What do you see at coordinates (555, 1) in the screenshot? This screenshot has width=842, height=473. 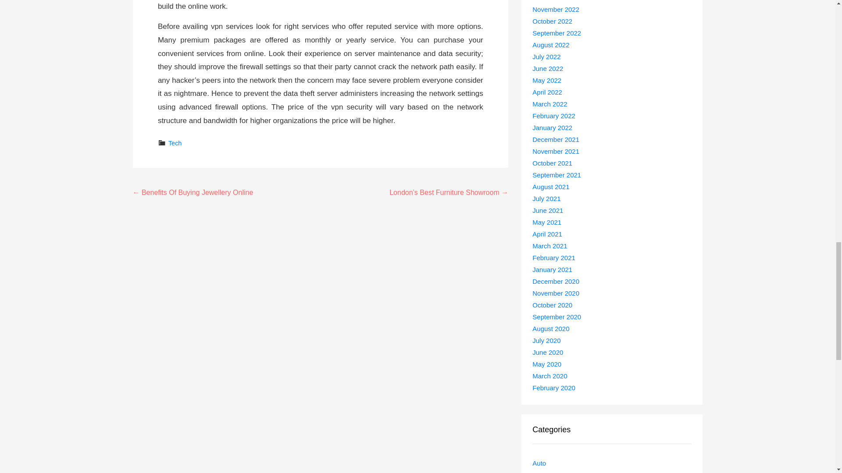 I see `December 2022` at bounding box center [555, 1].